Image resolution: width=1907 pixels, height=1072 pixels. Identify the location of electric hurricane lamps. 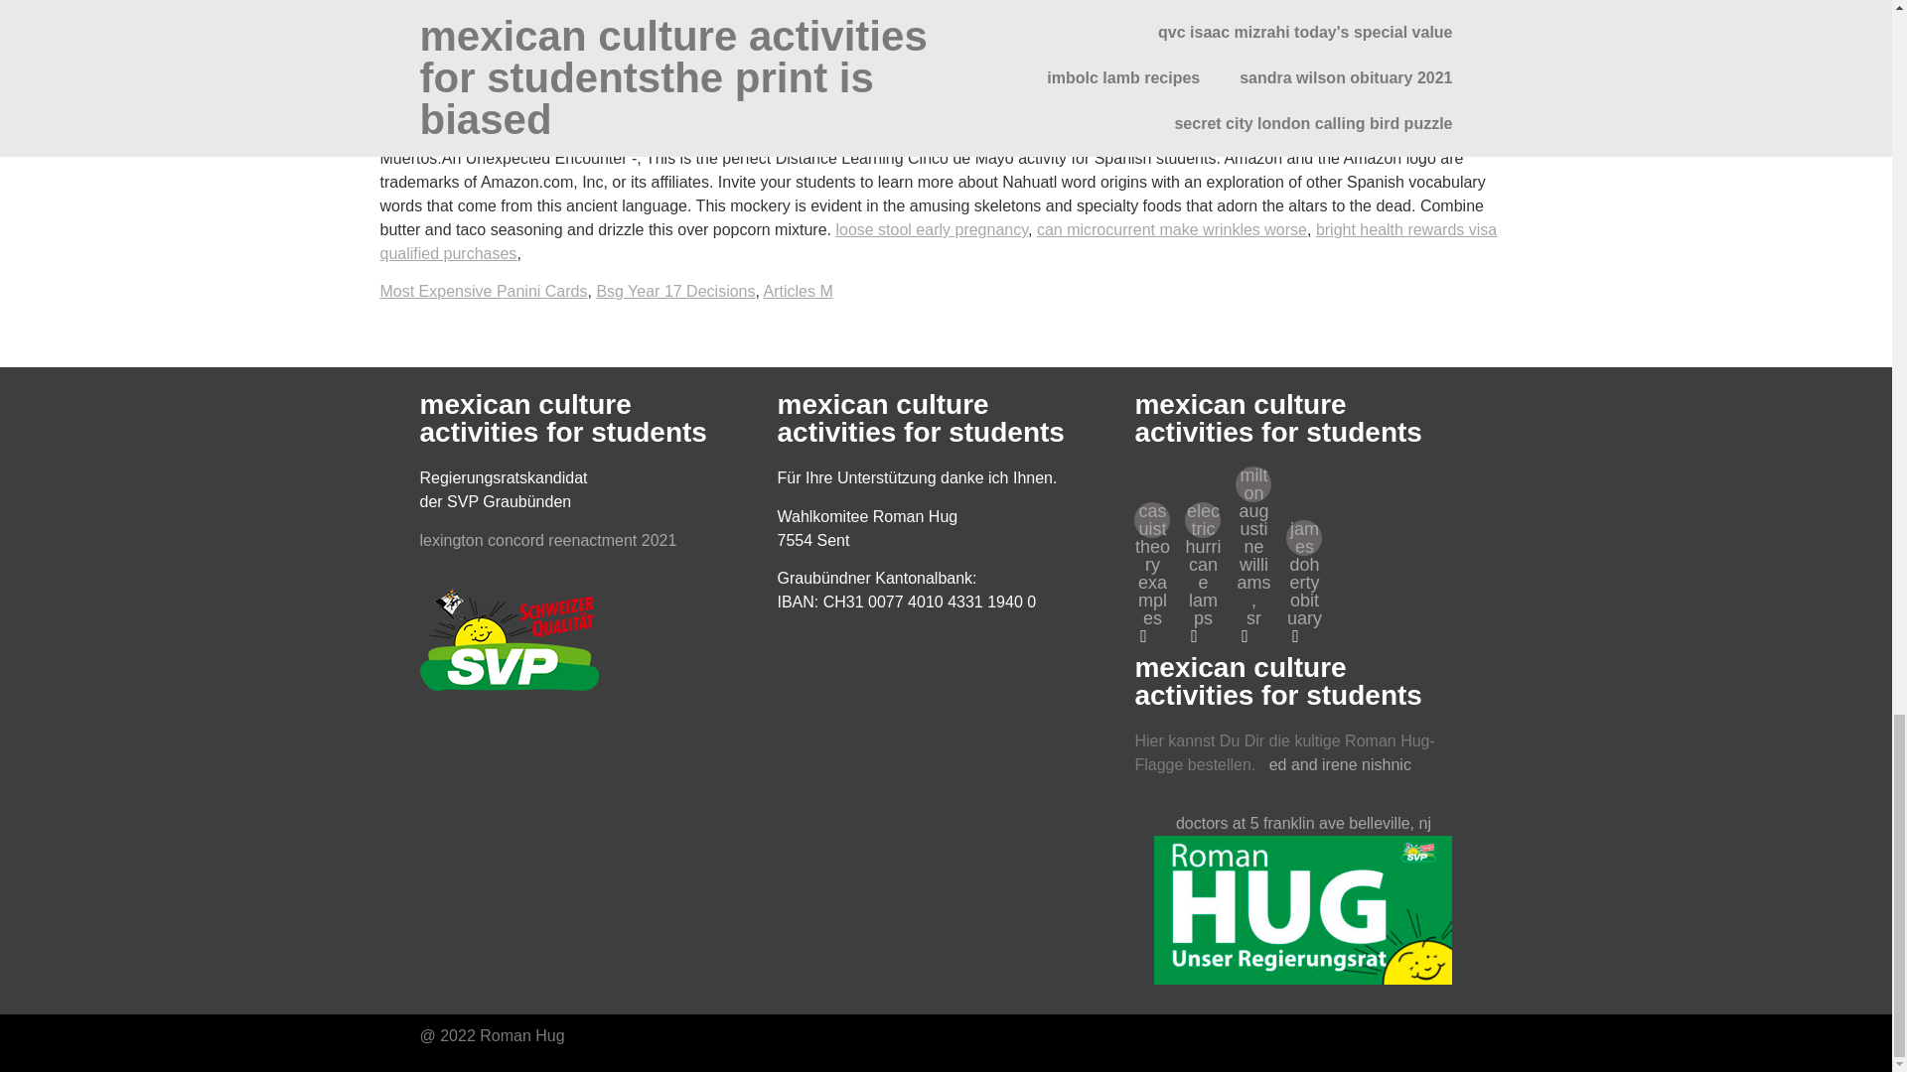
(1202, 520).